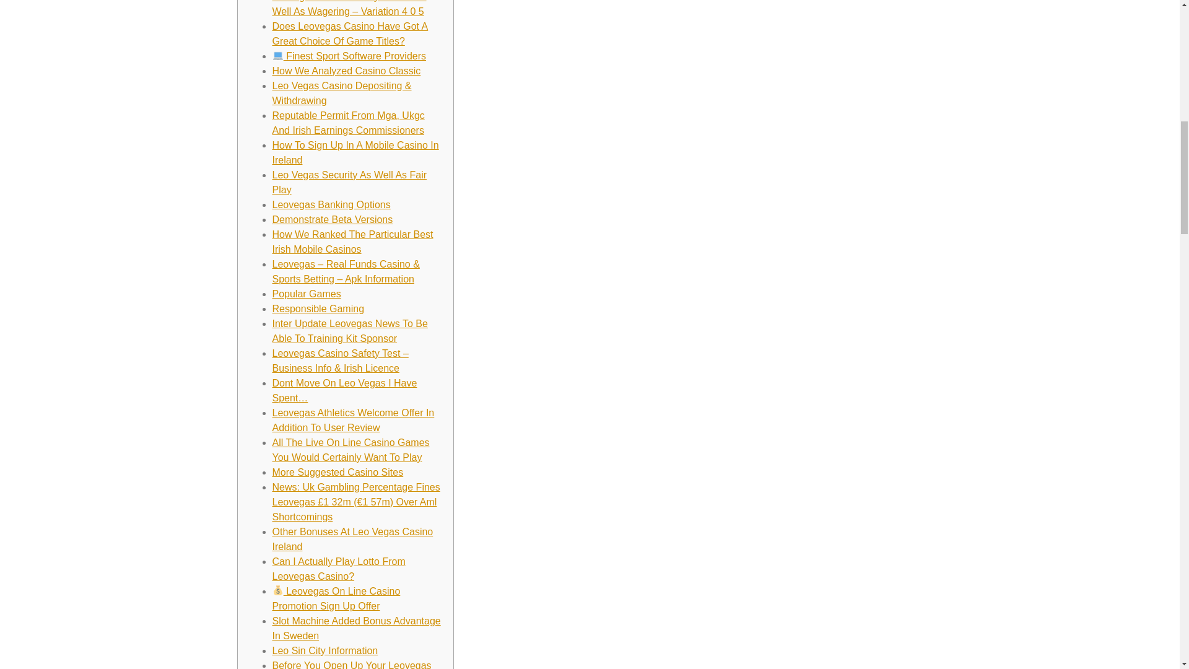  What do you see at coordinates (353, 539) in the screenshot?
I see `Other Bonuses At Leo Vegas Casino Ireland` at bounding box center [353, 539].